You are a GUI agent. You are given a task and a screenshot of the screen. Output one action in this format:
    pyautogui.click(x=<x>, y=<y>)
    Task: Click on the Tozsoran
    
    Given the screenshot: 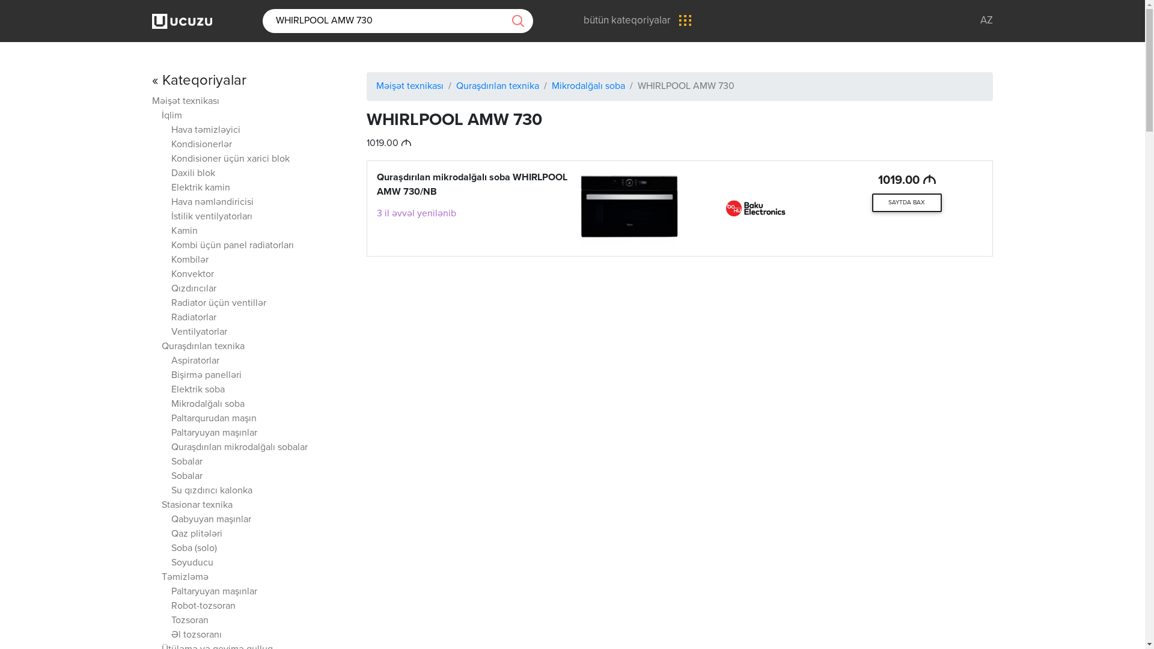 What is the action you would take?
    pyautogui.click(x=190, y=621)
    